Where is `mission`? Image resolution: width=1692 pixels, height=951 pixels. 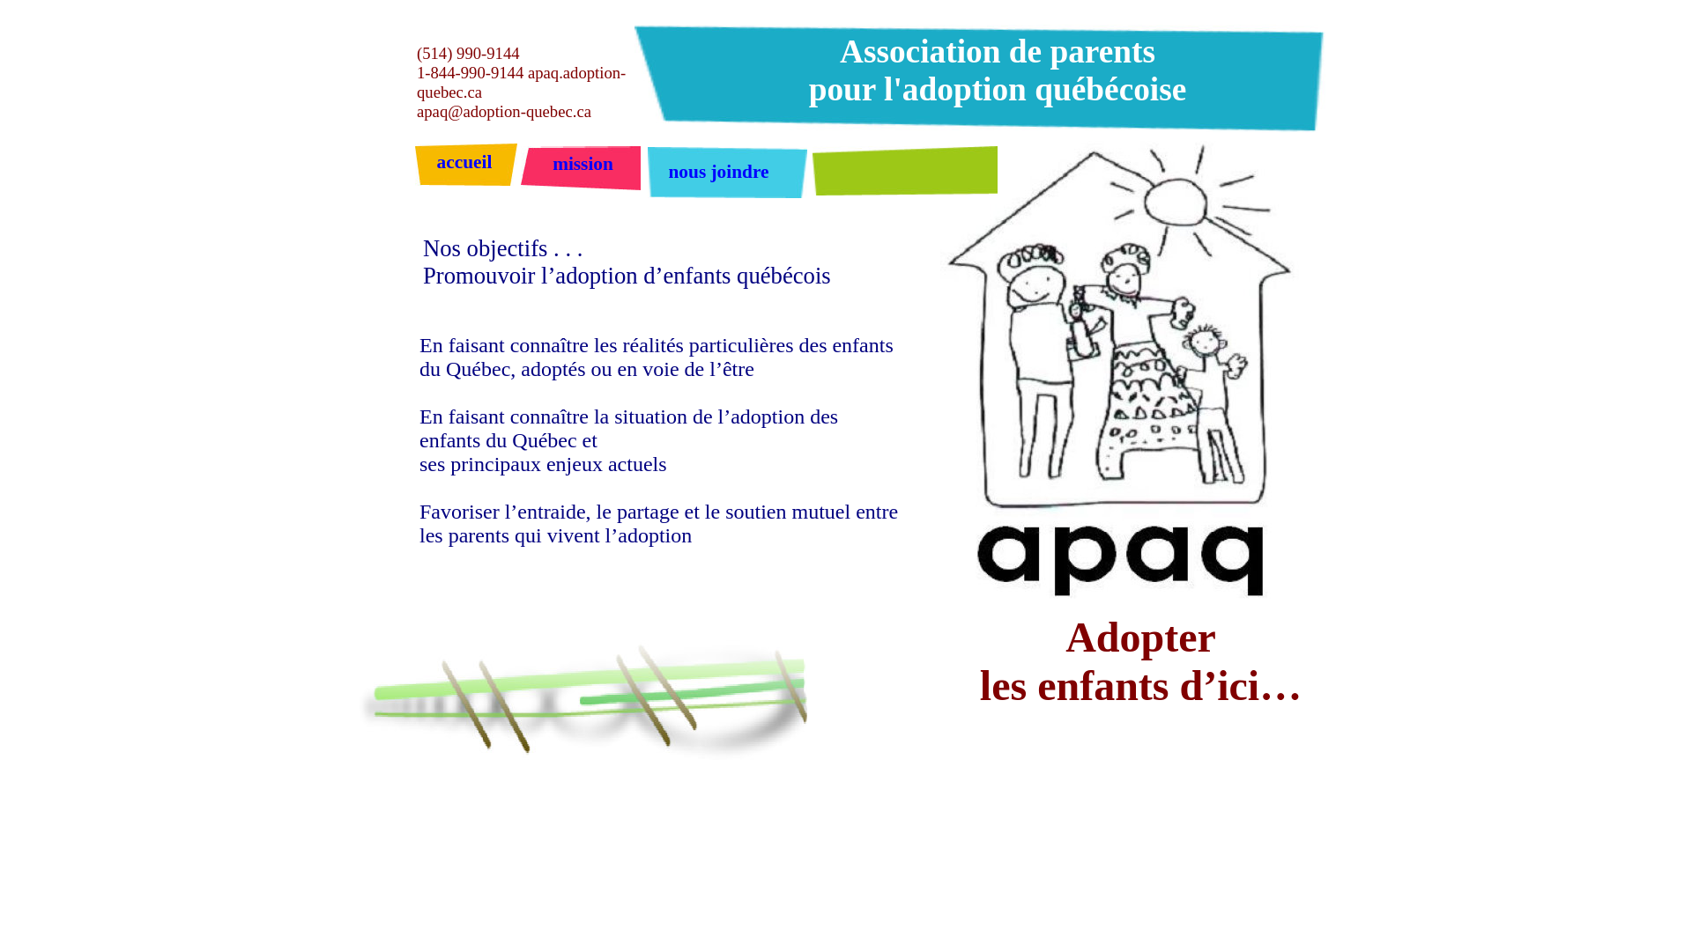
mission is located at coordinates (583, 164).